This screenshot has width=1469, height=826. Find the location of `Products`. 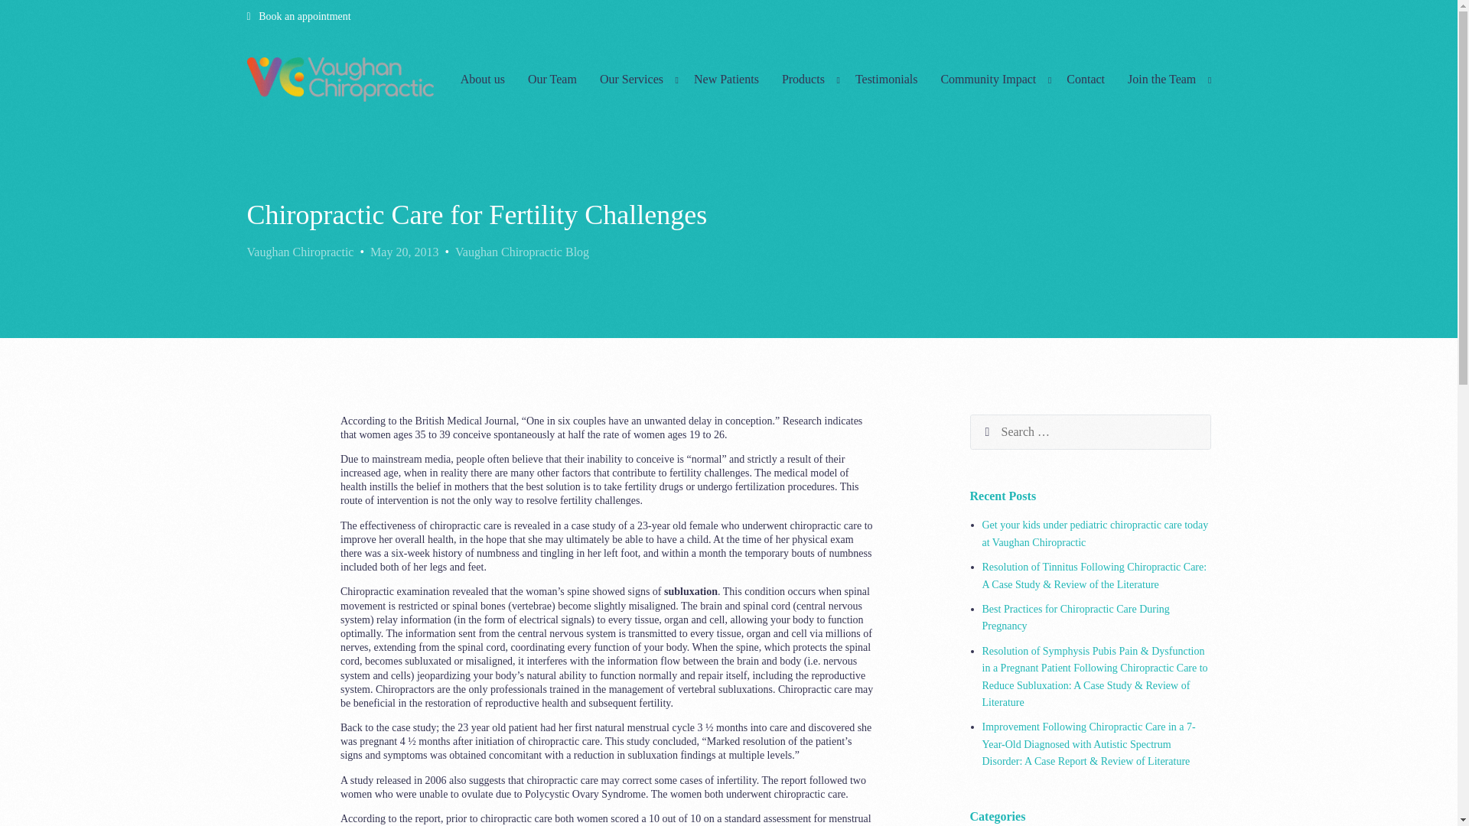

Products is located at coordinates (806, 80).